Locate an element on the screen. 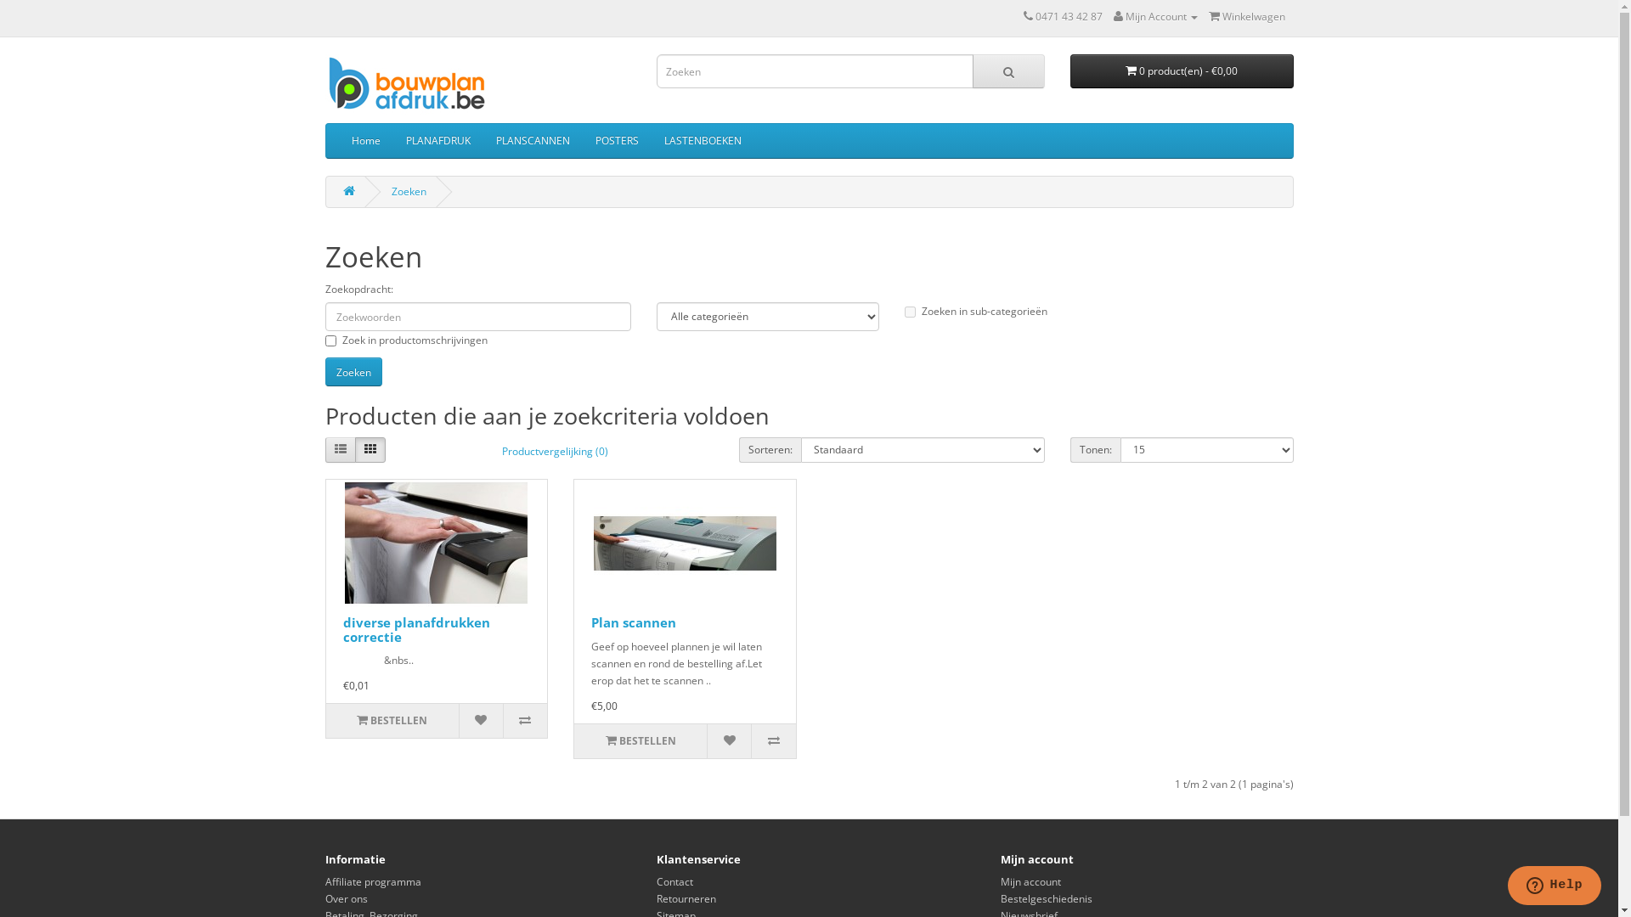 The width and height of the screenshot is (1631, 917). PLANAFDRUK is located at coordinates (437, 141).